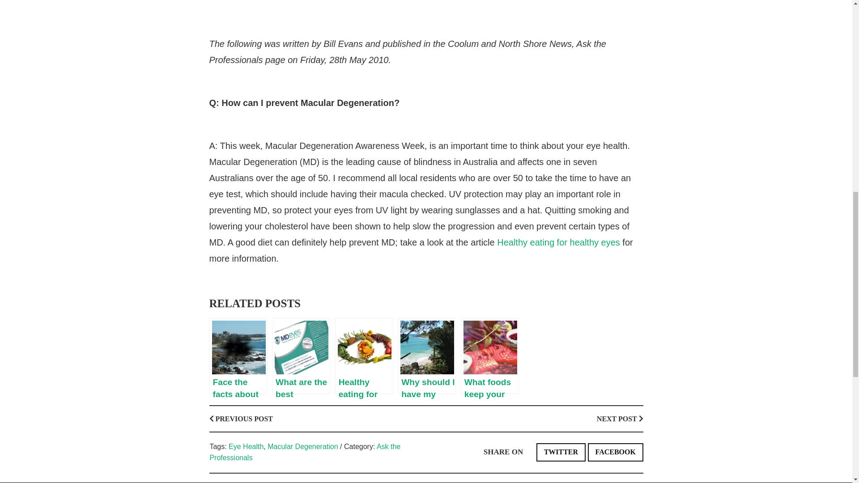  What do you see at coordinates (558, 242) in the screenshot?
I see `Healthy eating for healthy eyes` at bounding box center [558, 242].